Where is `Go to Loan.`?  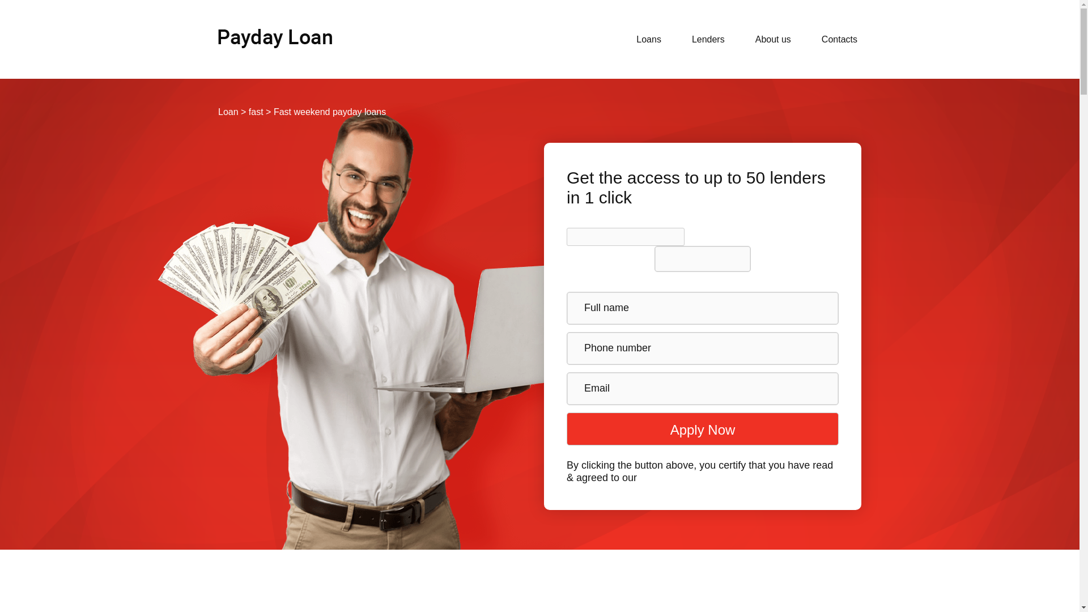
Go to Loan. is located at coordinates (228, 112).